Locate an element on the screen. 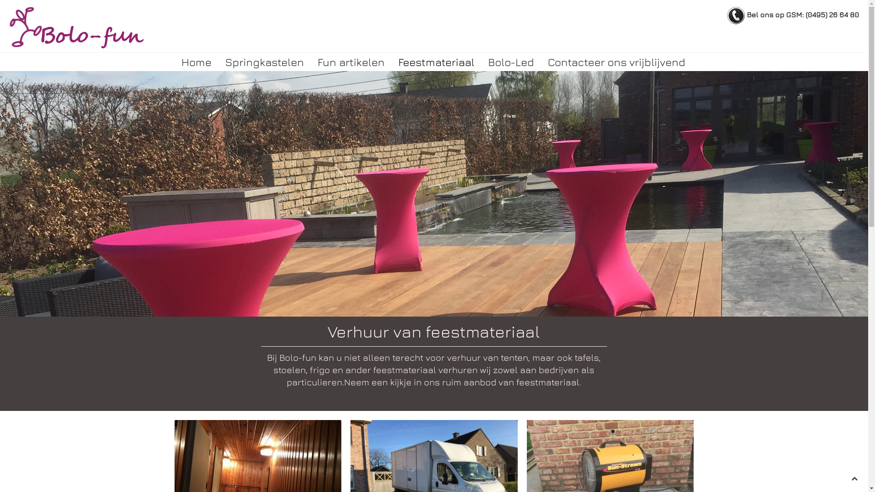 This screenshot has height=492, width=875. Contacteer ons vrijblijvend is located at coordinates (616, 62).